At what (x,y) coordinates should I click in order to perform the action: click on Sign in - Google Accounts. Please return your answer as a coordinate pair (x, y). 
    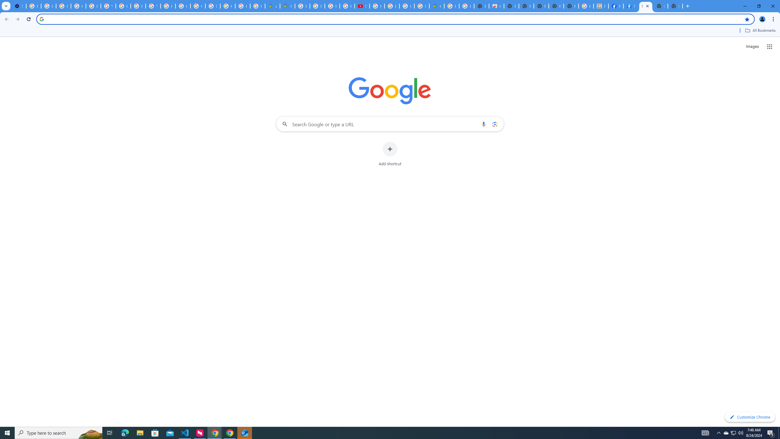
    Looking at the image, I should click on (213, 6).